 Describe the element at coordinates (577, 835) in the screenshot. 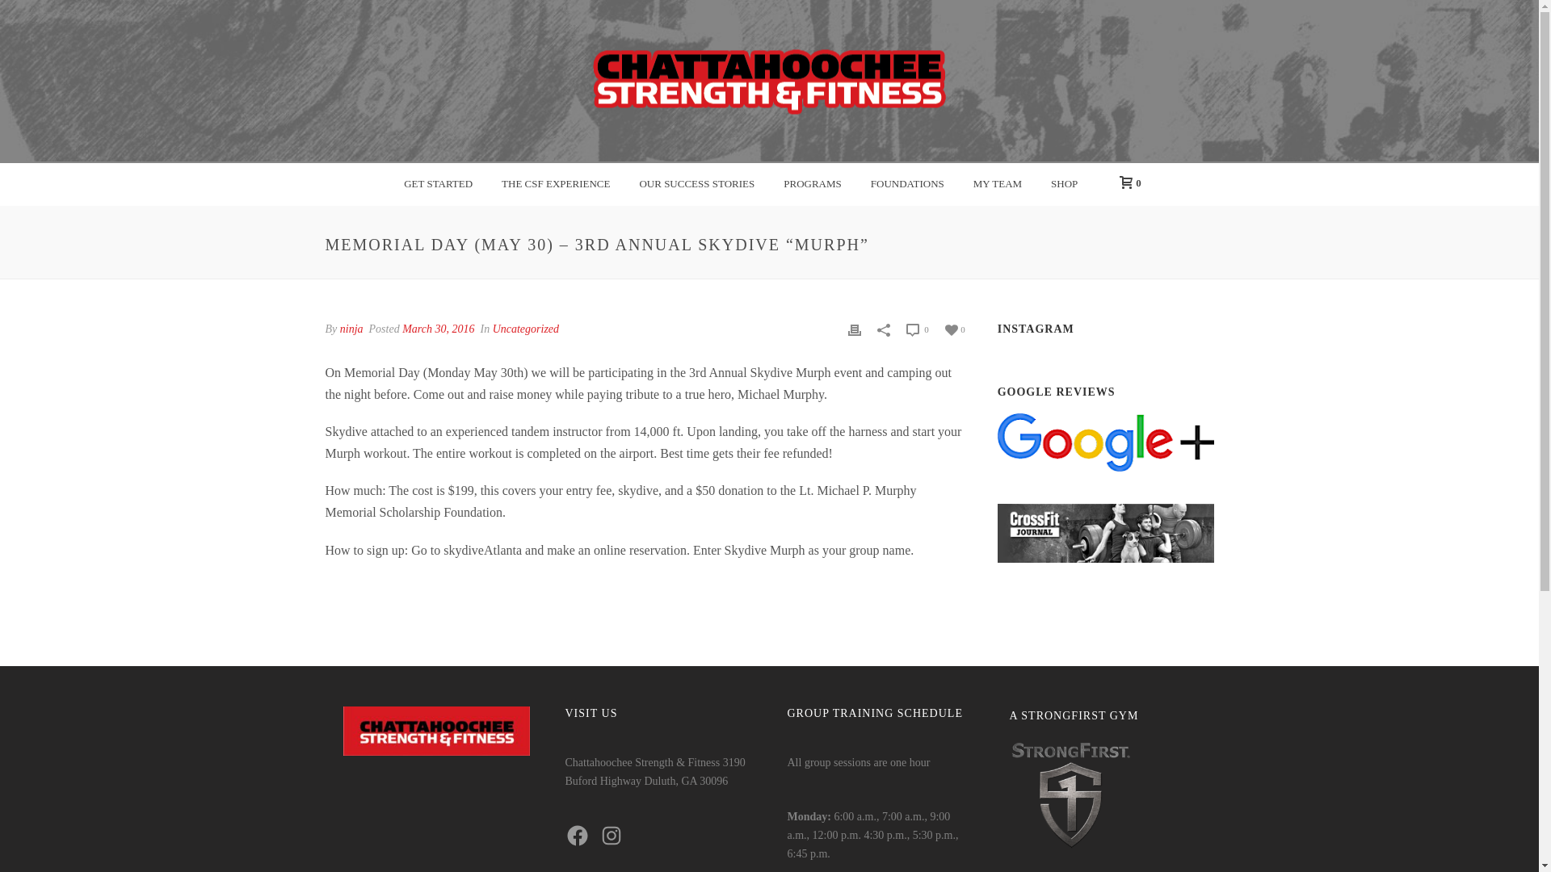

I see `Facebook` at that location.